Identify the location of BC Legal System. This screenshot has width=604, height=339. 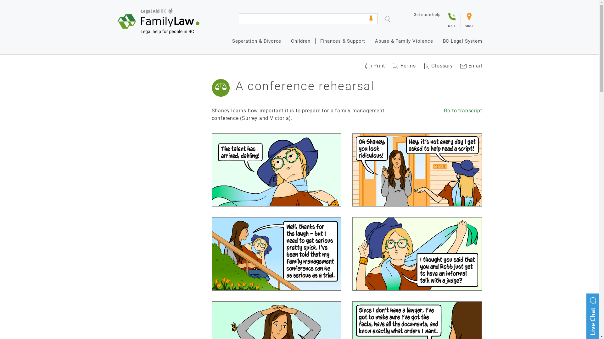
(460, 41).